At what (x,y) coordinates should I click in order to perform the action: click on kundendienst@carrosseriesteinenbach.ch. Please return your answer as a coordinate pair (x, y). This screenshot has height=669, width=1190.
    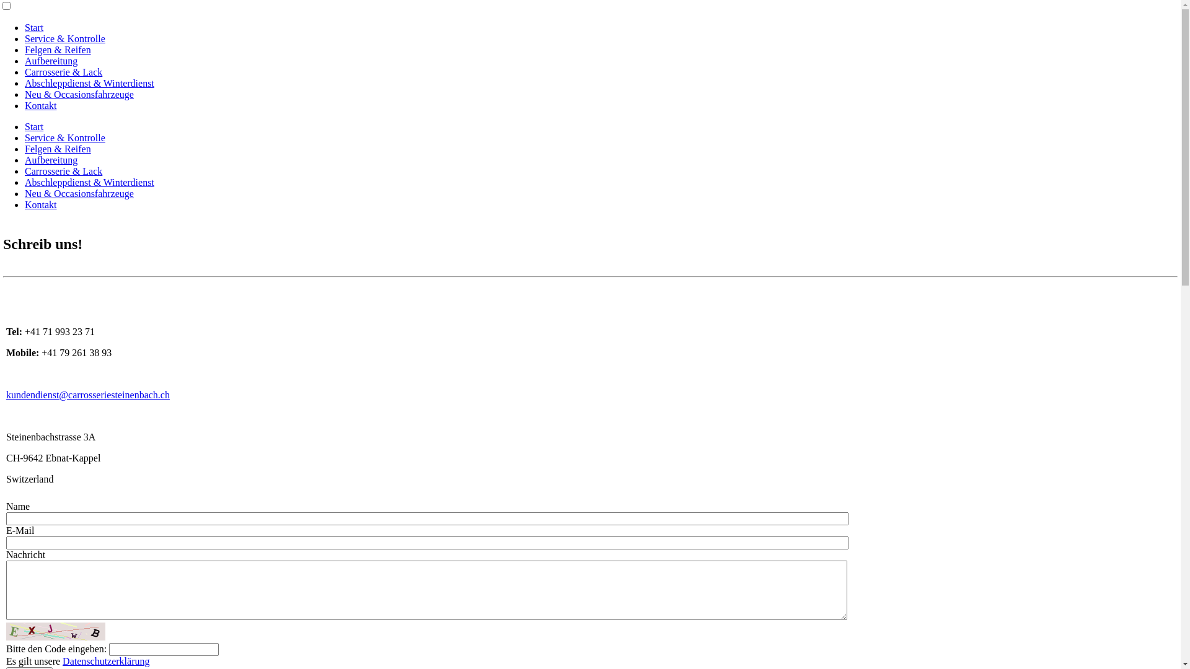
    Looking at the image, I should click on (88, 395).